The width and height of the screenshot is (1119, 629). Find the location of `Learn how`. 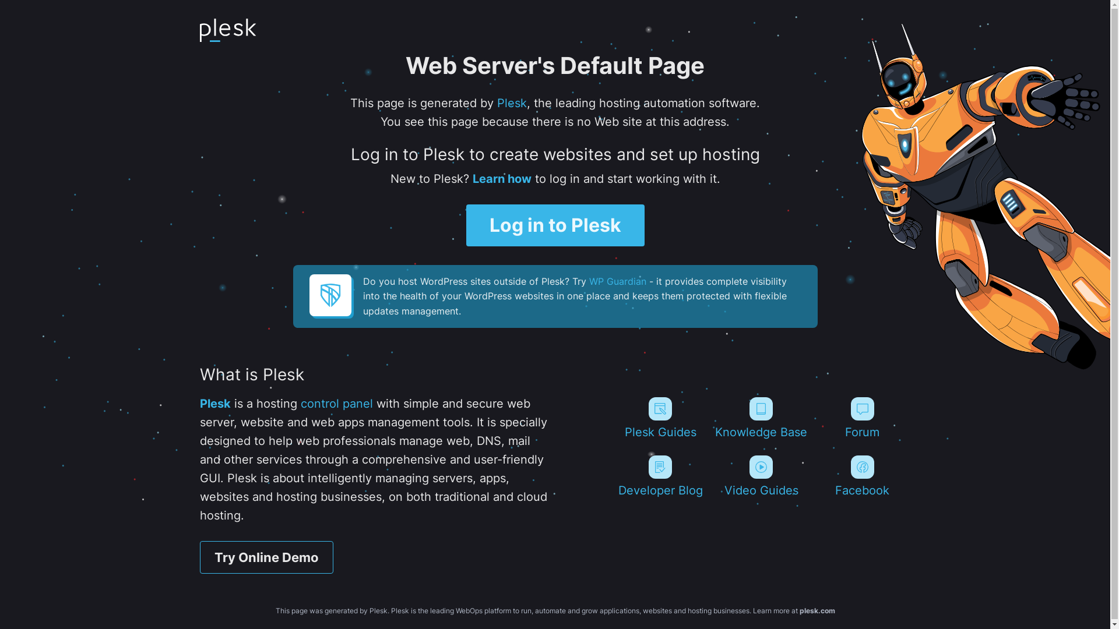

Learn how is located at coordinates (501, 179).